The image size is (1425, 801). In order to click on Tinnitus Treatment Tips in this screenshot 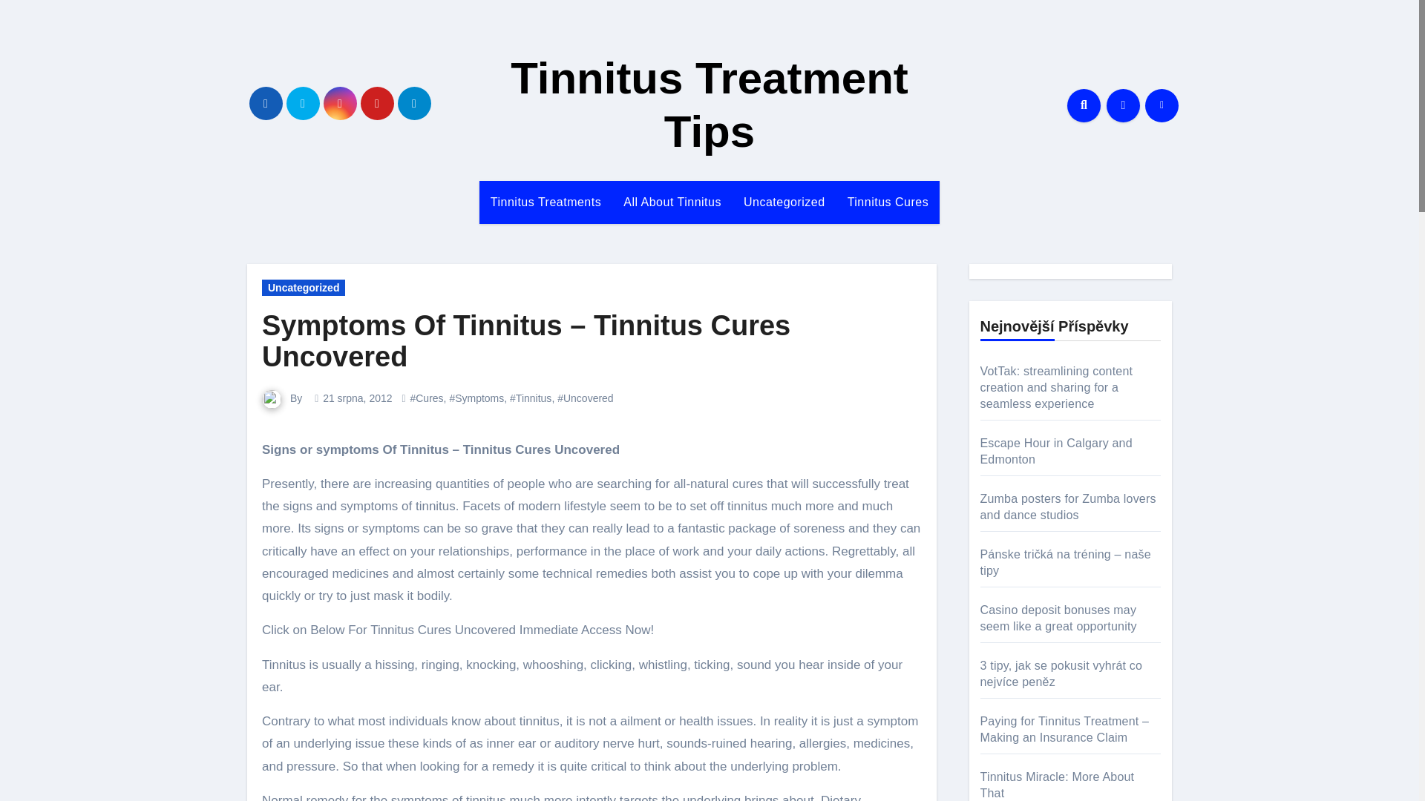, I will do `click(710, 105)`.